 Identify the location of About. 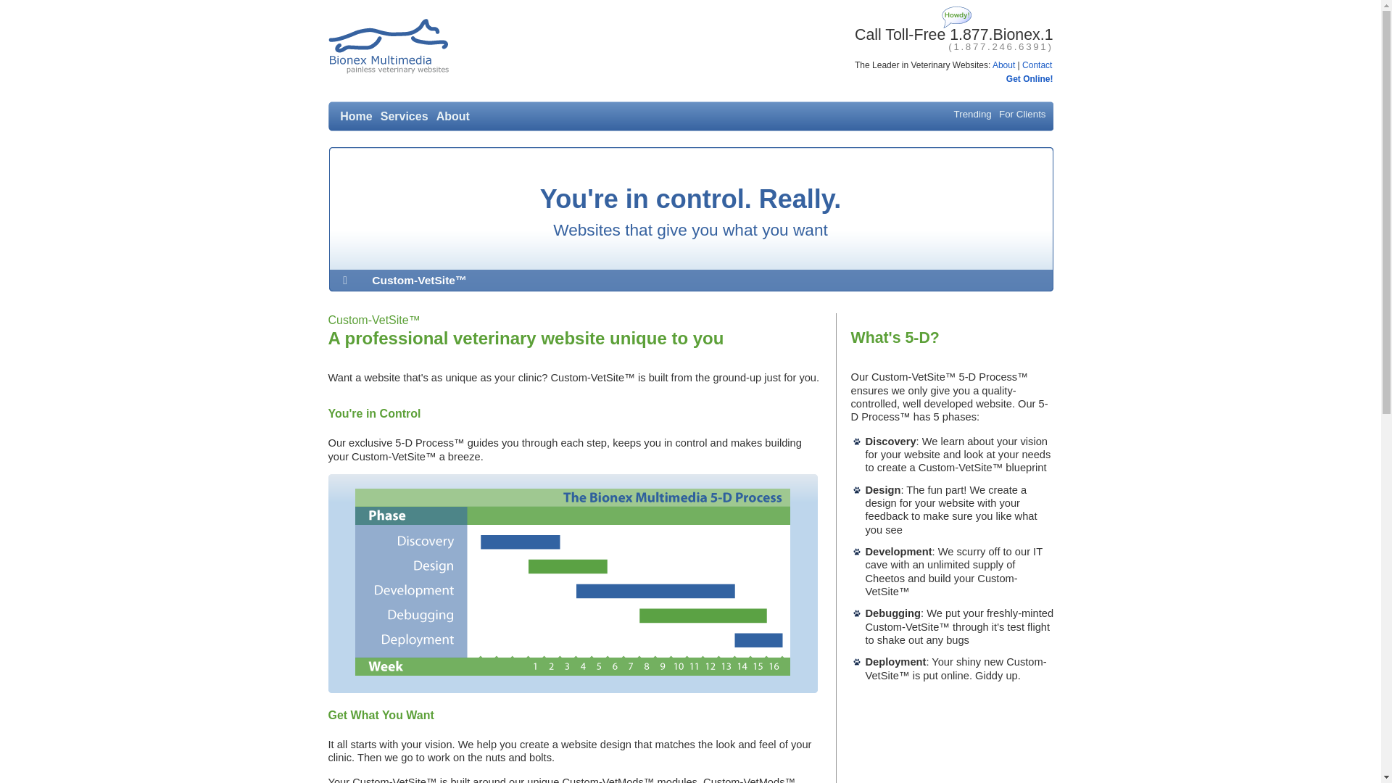
(453, 117).